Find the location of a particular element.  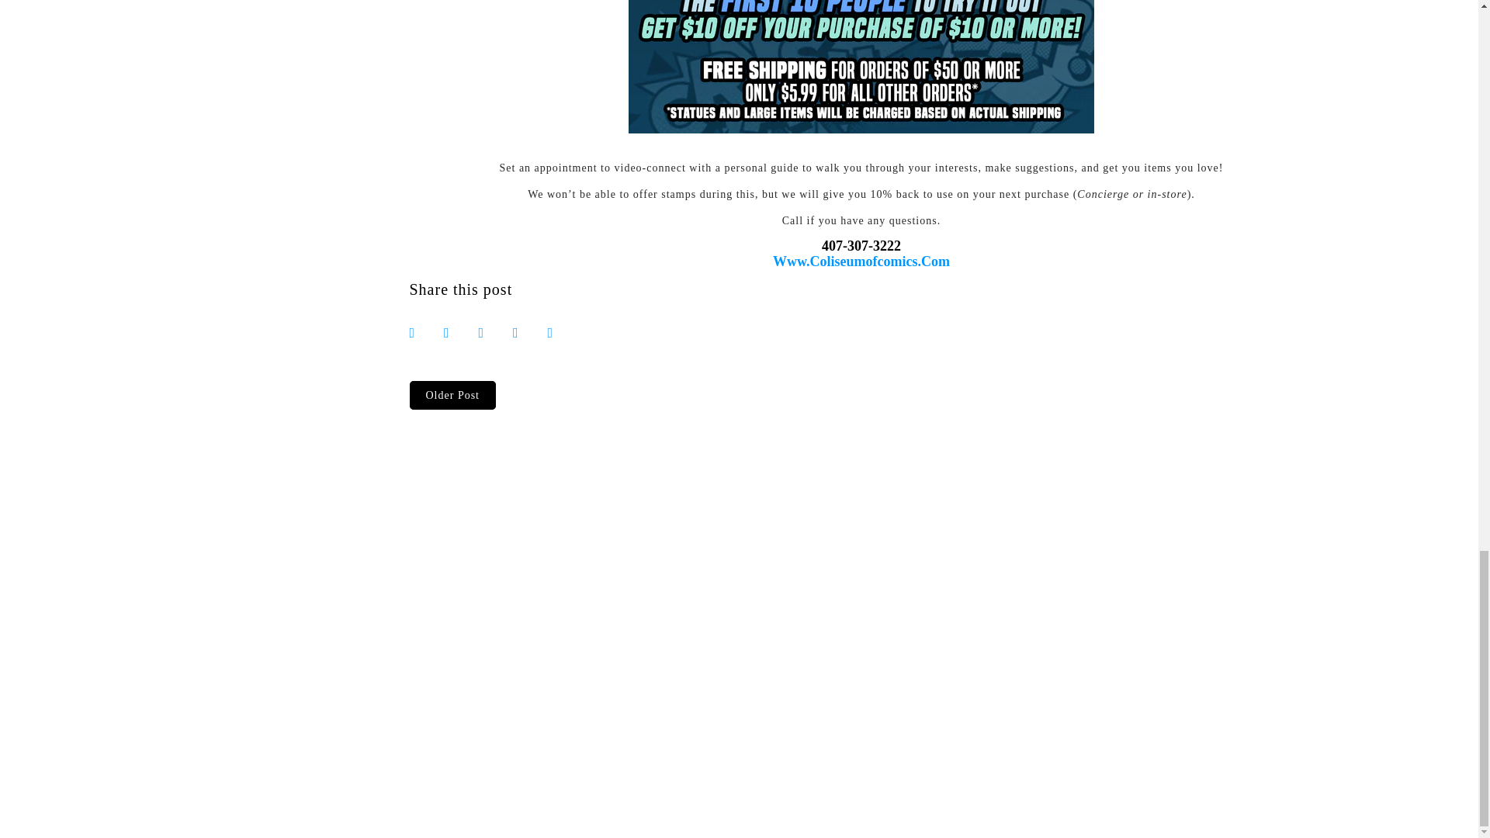

Link to Coliseum of Comics Concierge  is located at coordinates (861, 67).